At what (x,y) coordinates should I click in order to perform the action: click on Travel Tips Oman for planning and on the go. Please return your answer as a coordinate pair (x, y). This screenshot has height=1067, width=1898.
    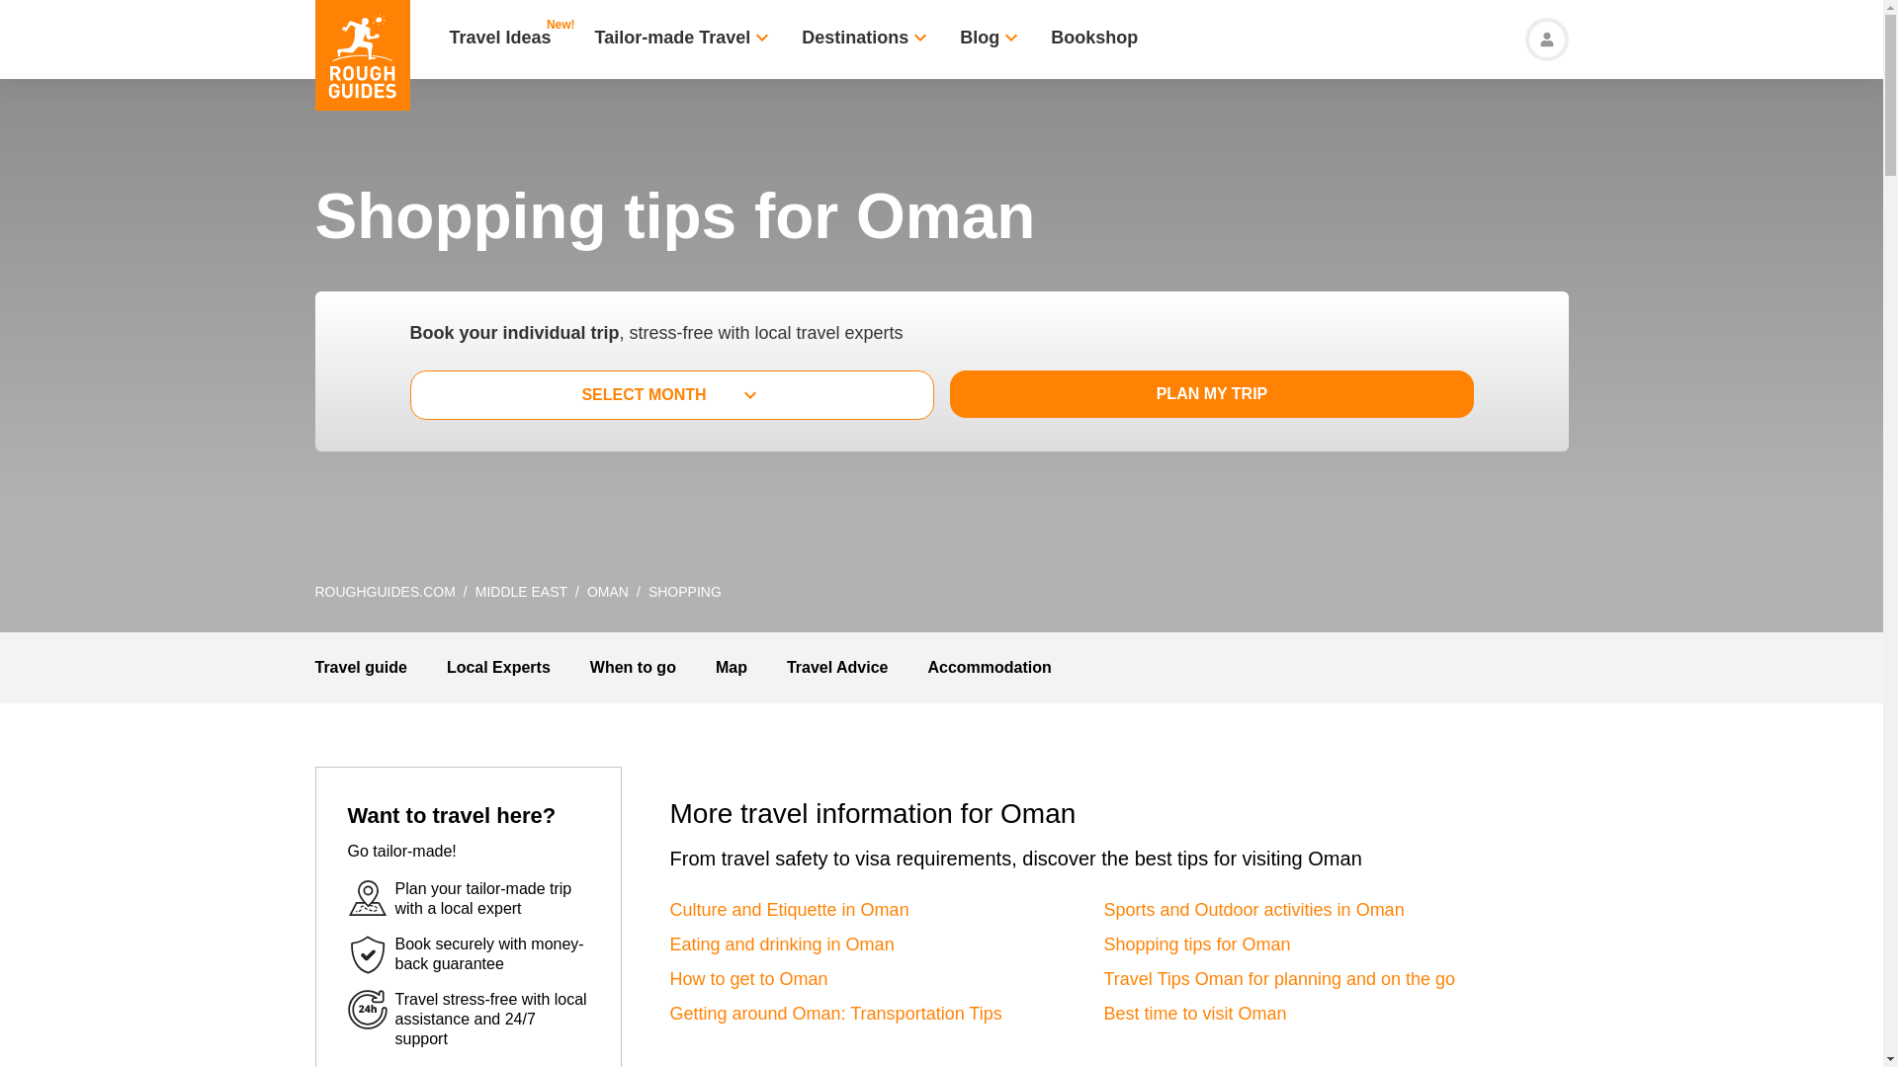
    Looking at the image, I should click on (1279, 978).